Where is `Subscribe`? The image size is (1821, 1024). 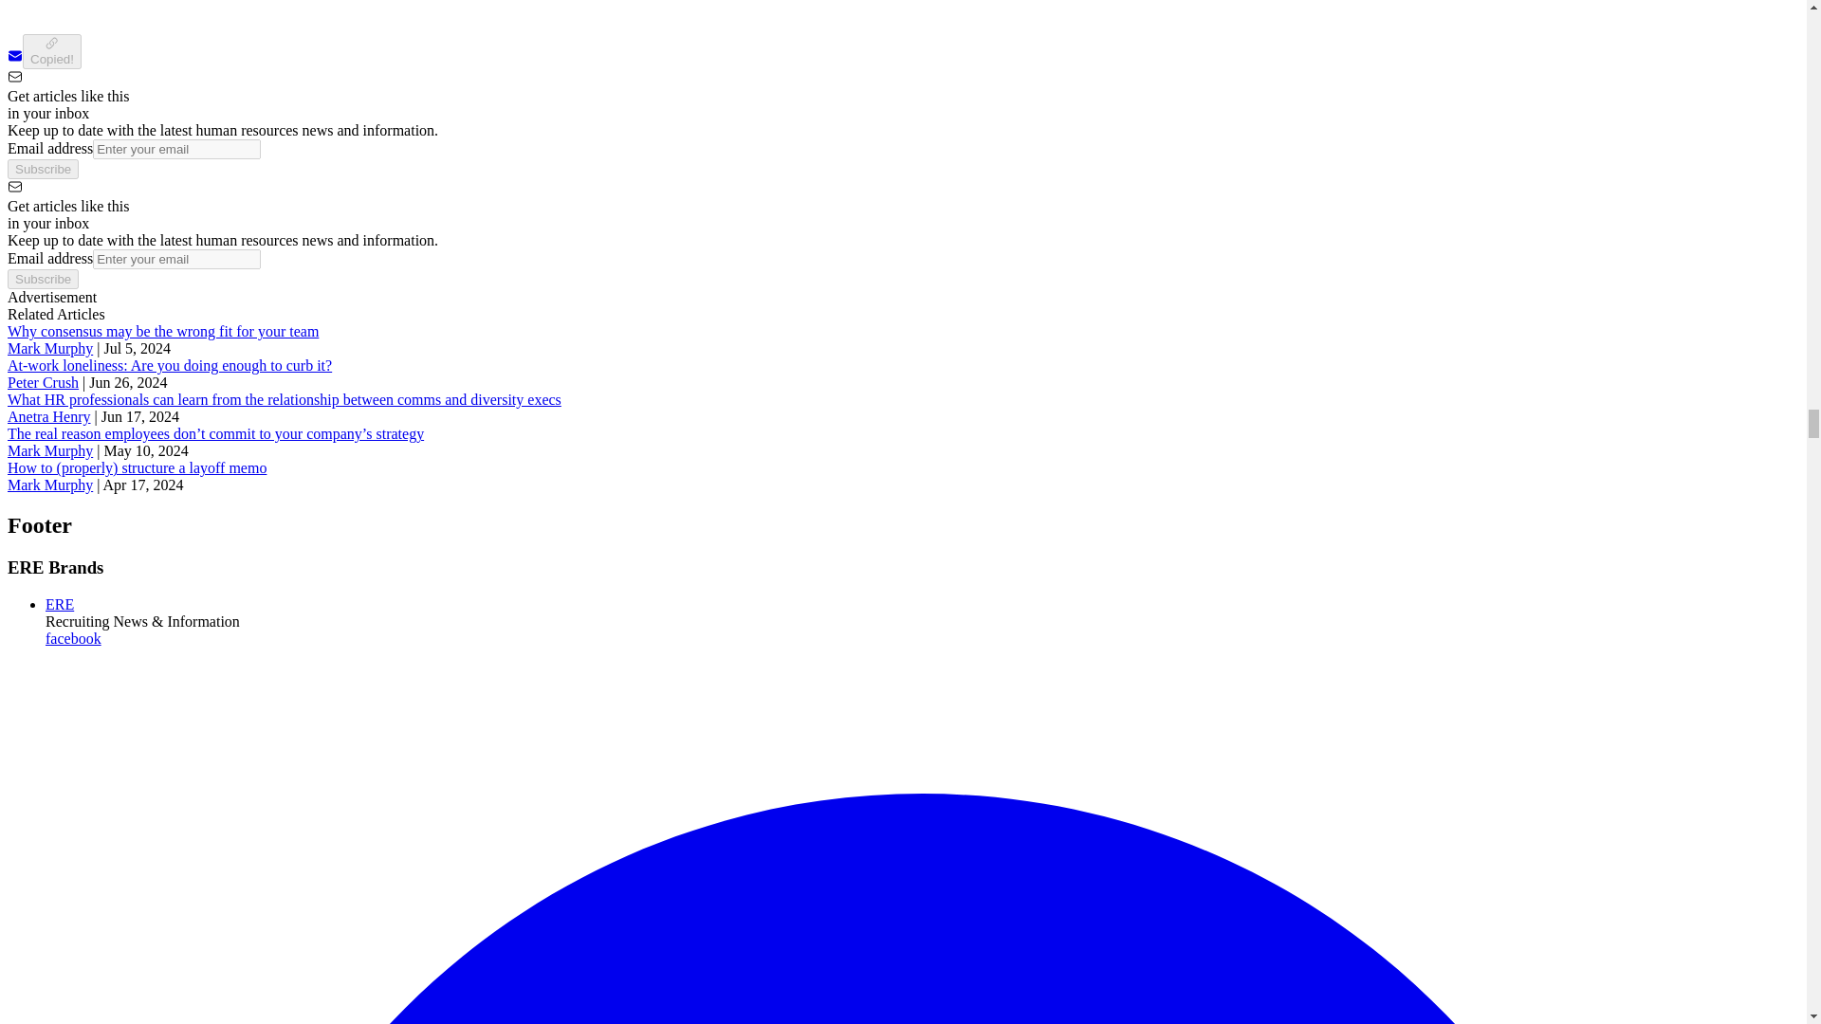
Subscribe is located at coordinates (42, 279).